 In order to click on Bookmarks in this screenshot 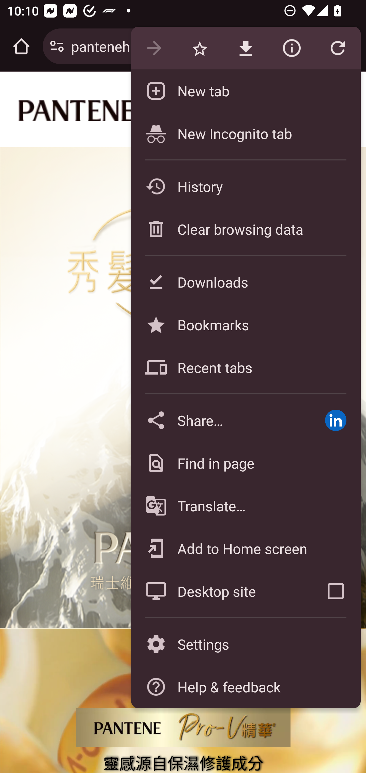, I will do `click(246, 324)`.